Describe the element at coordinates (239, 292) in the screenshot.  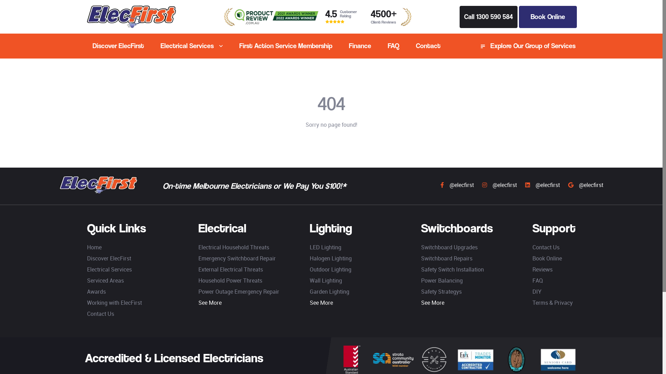
I see `Power Outage Emergency Repair` at that location.